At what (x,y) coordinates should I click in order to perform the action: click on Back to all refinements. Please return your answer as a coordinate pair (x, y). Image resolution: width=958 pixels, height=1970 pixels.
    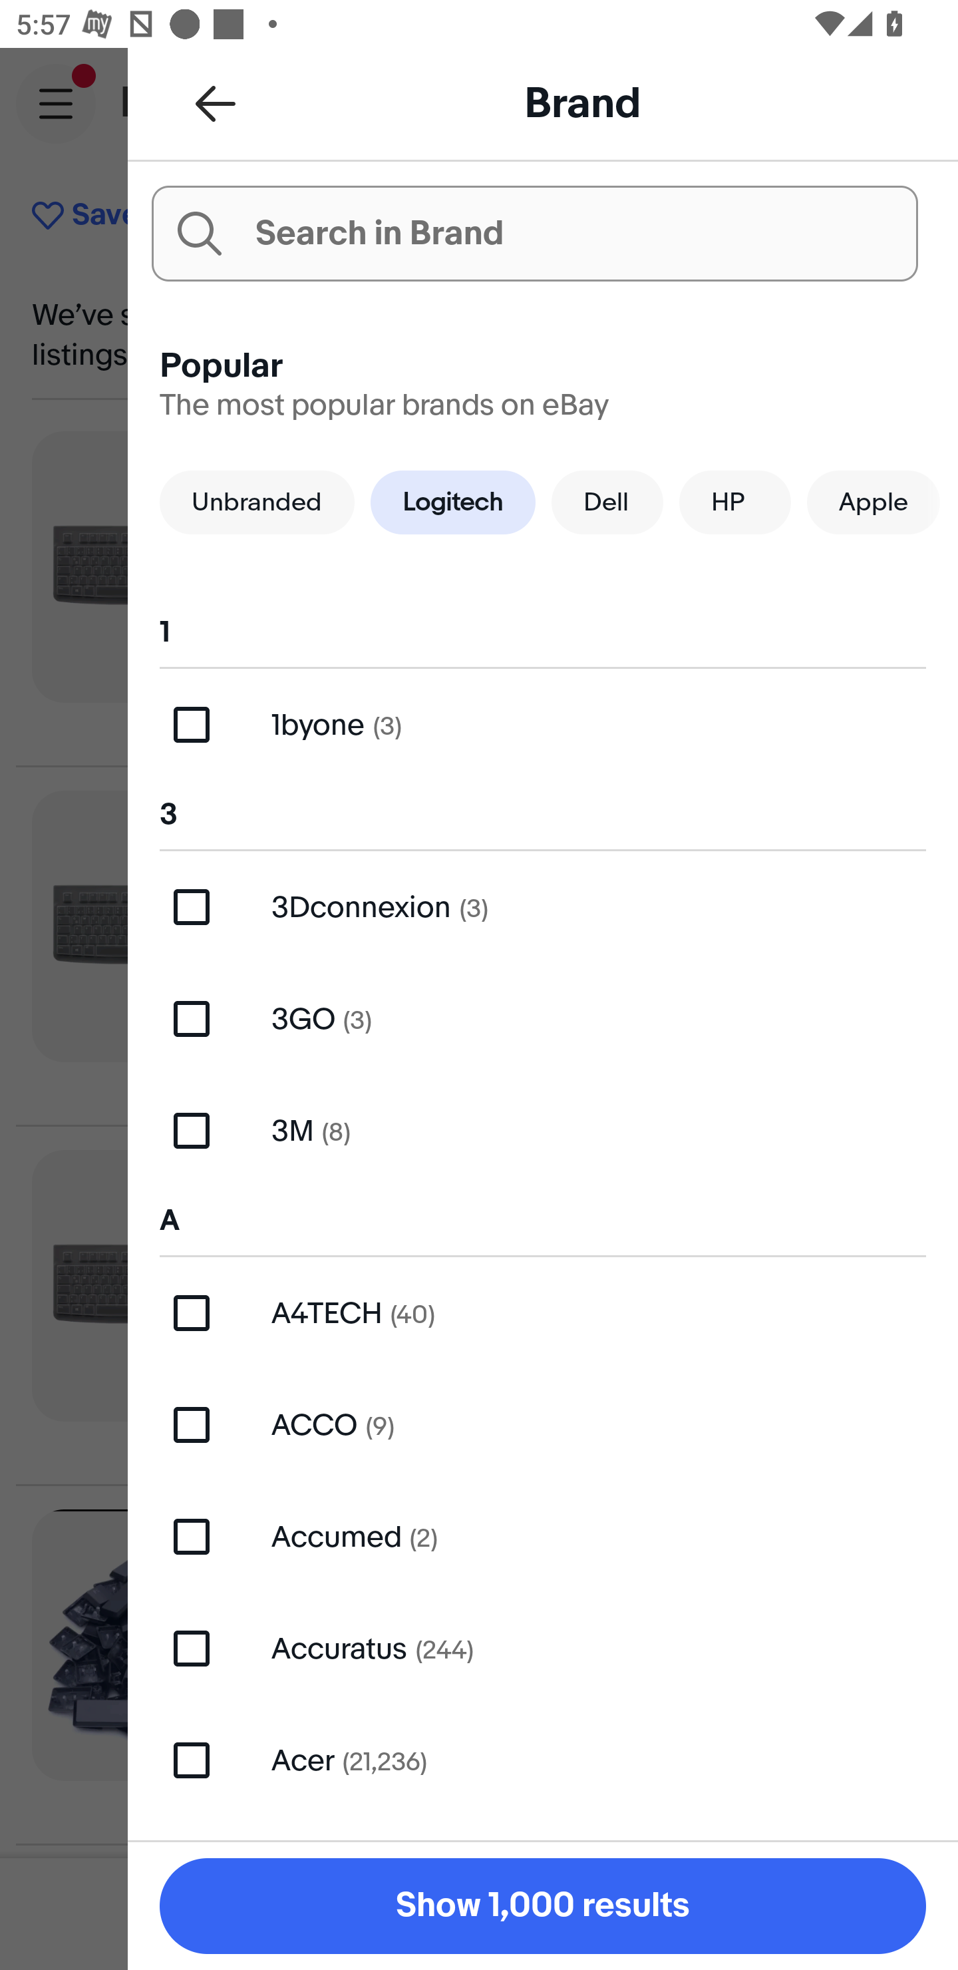
    Looking at the image, I should click on (216, 102).